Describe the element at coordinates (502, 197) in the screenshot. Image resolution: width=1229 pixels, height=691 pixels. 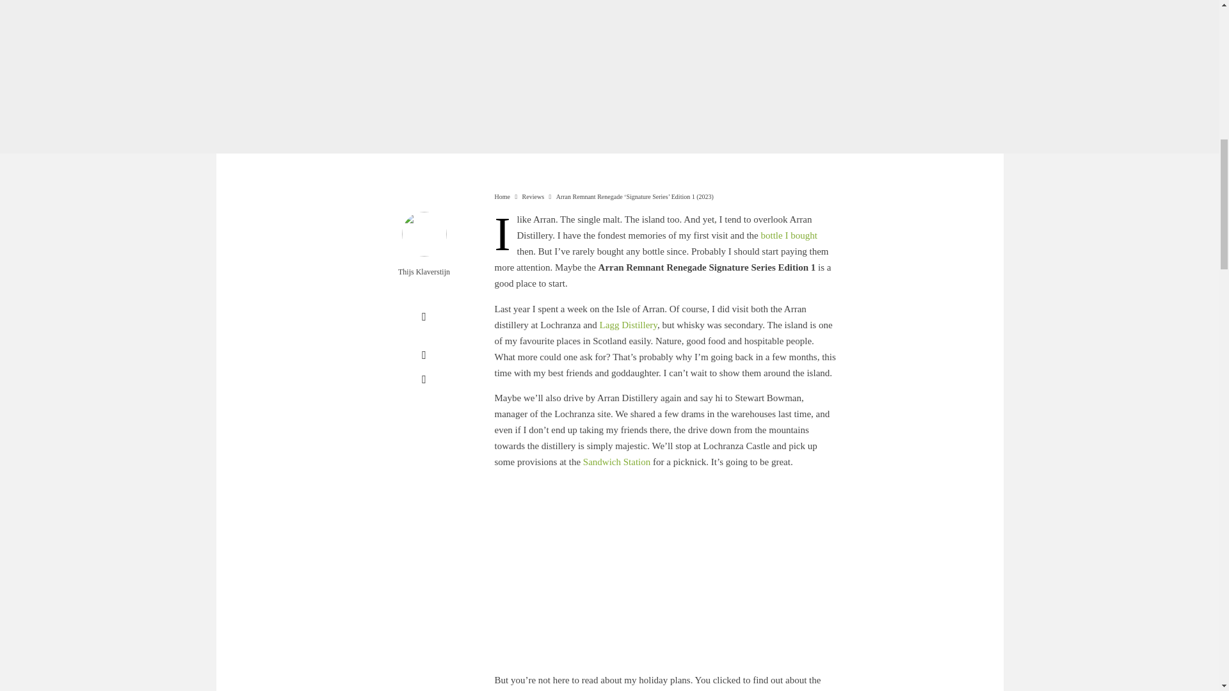
I see `Home` at that location.